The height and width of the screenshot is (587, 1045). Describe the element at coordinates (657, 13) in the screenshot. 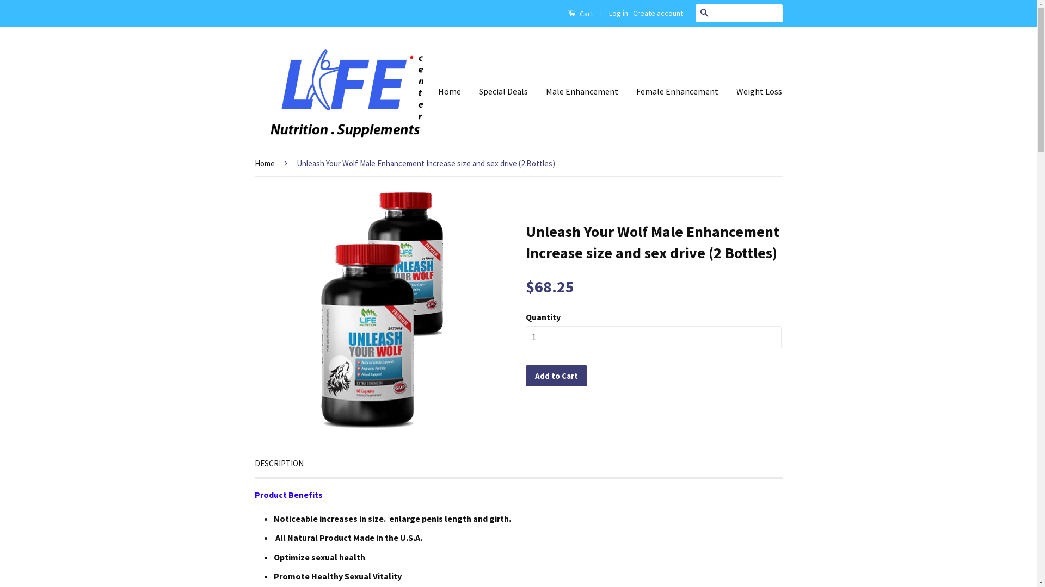

I see `Create account` at that location.